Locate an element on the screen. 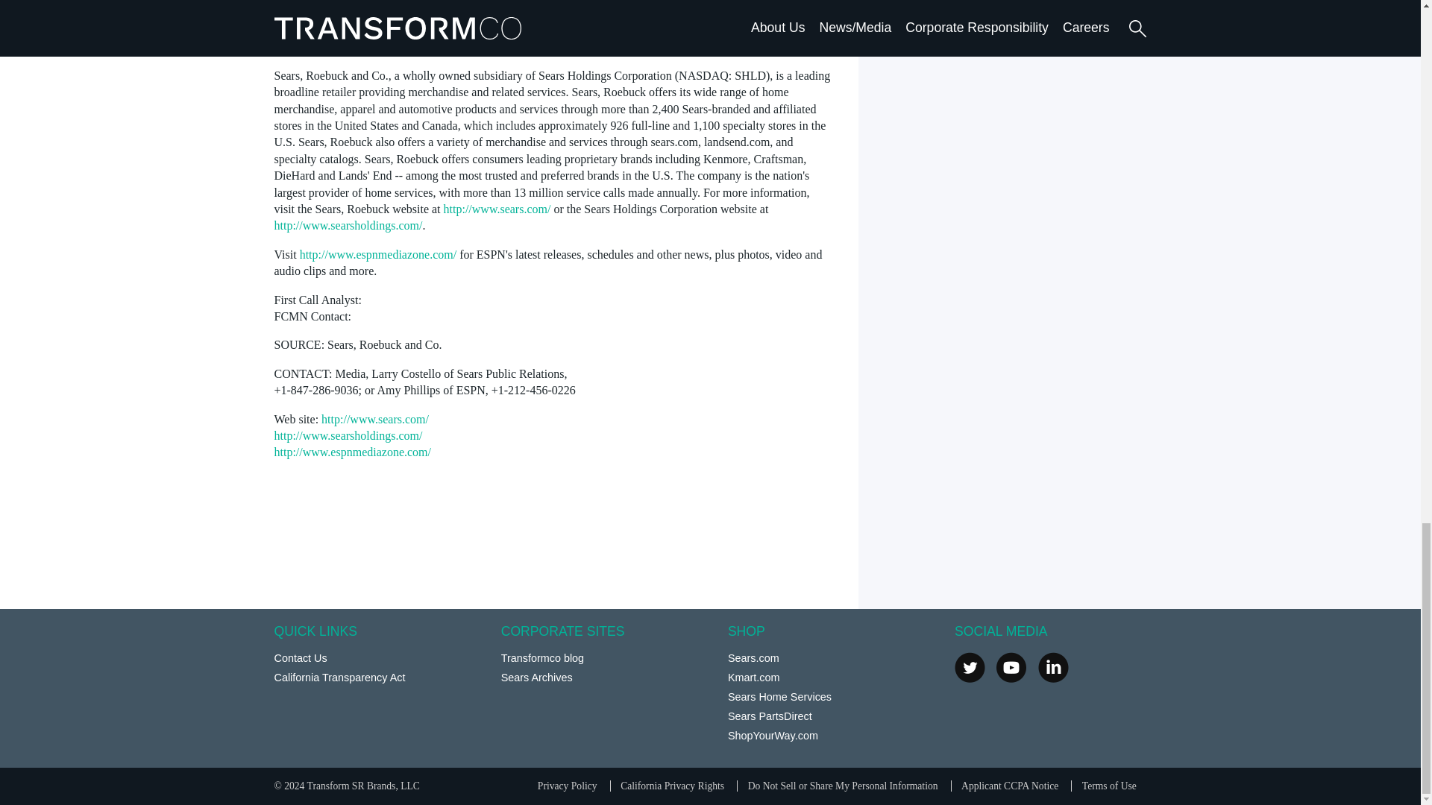 The height and width of the screenshot is (805, 1432). Privacy Policy is located at coordinates (567, 786).